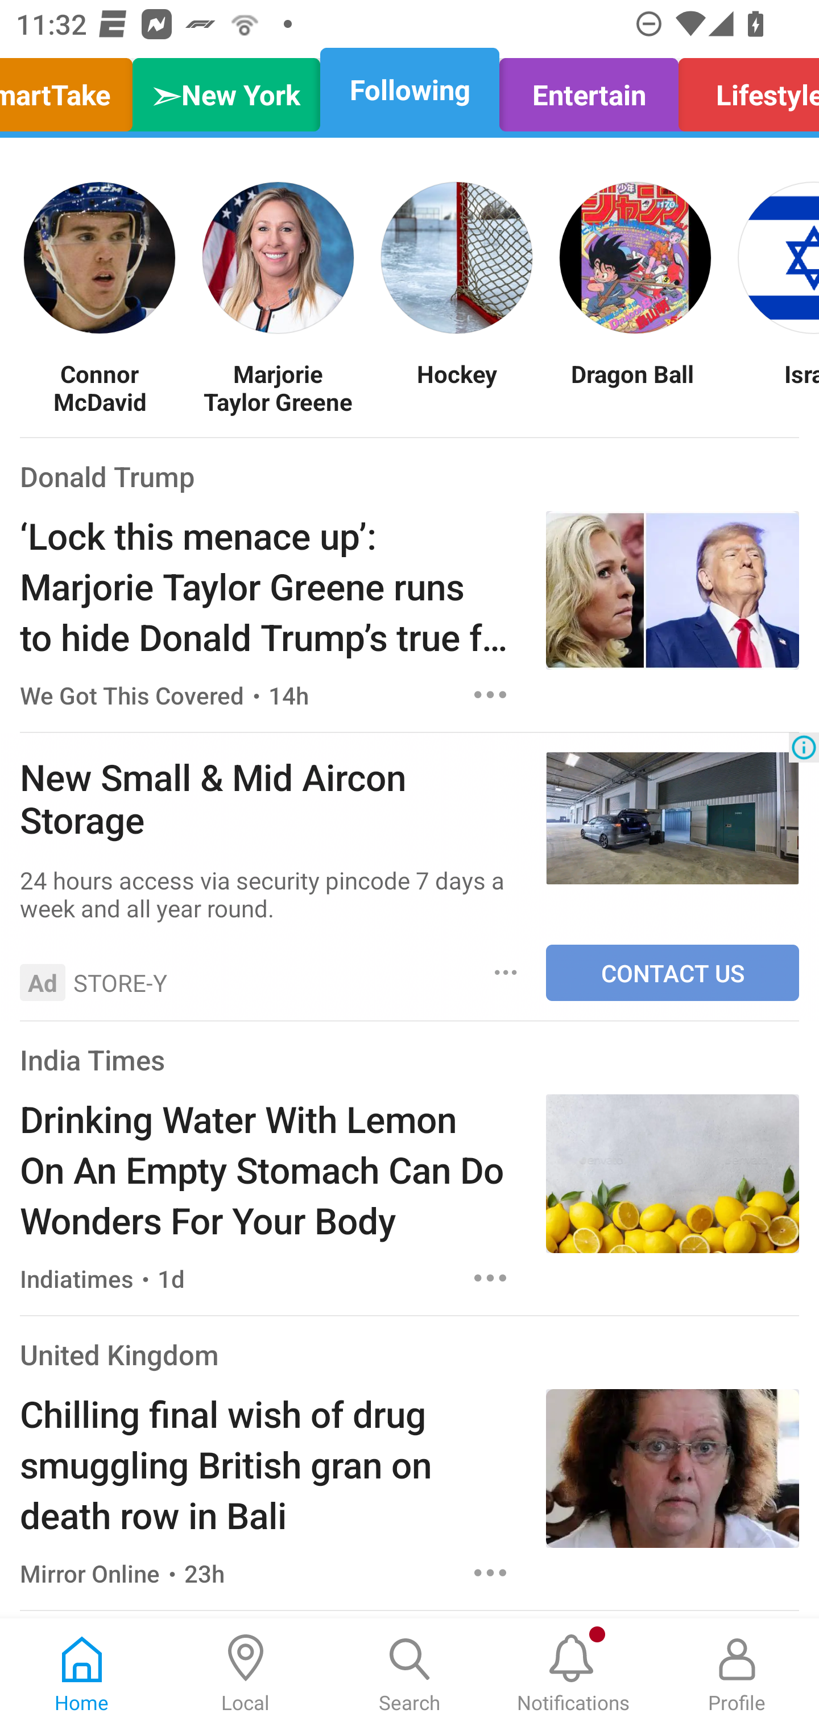 Image resolution: width=819 pixels, height=1730 pixels. What do you see at coordinates (490, 694) in the screenshot?
I see `Options` at bounding box center [490, 694].